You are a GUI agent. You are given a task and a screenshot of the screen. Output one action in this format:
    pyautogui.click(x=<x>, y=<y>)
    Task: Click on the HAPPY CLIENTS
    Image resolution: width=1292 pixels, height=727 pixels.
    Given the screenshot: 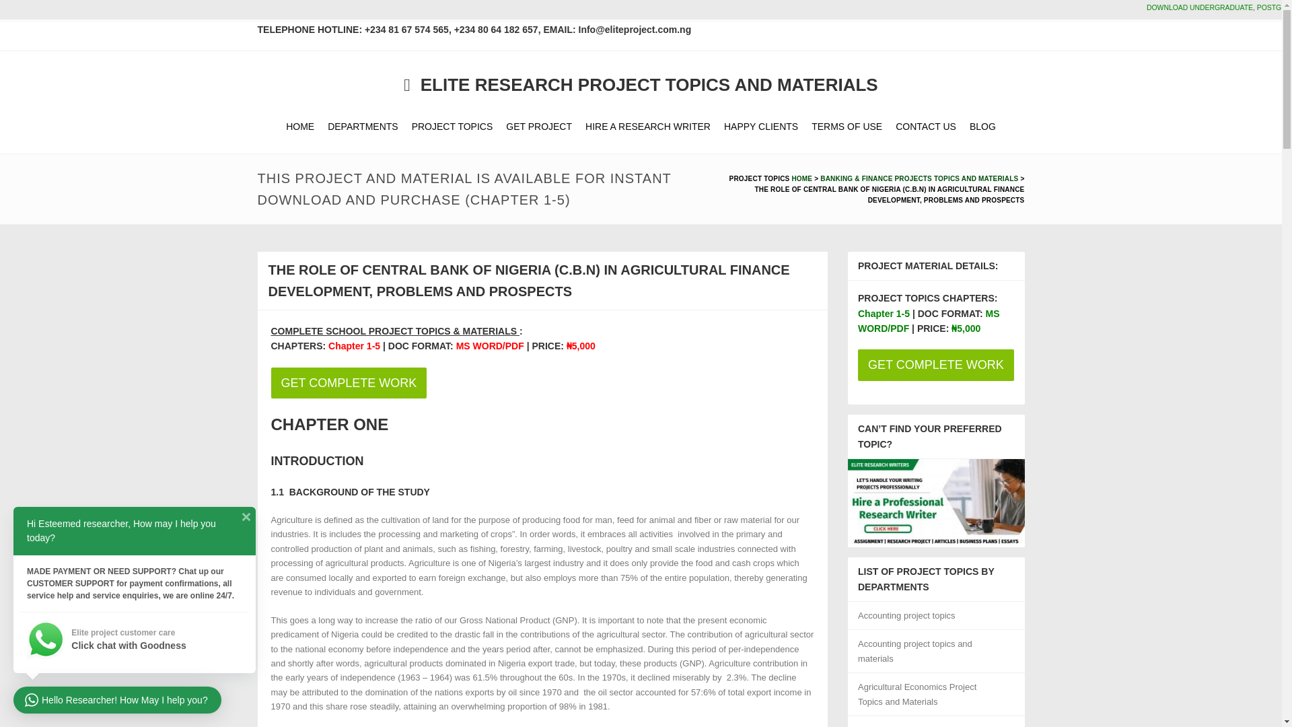 What is the action you would take?
    pyautogui.click(x=760, y=127)
    